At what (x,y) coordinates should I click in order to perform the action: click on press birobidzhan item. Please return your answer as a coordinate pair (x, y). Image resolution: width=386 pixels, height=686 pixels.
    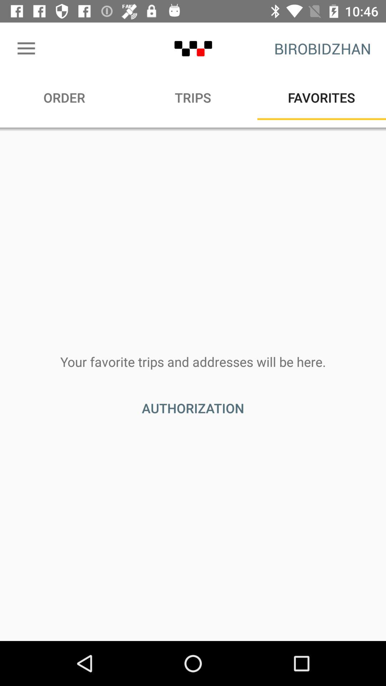
    Looking at the image, I should click on (322, 49).